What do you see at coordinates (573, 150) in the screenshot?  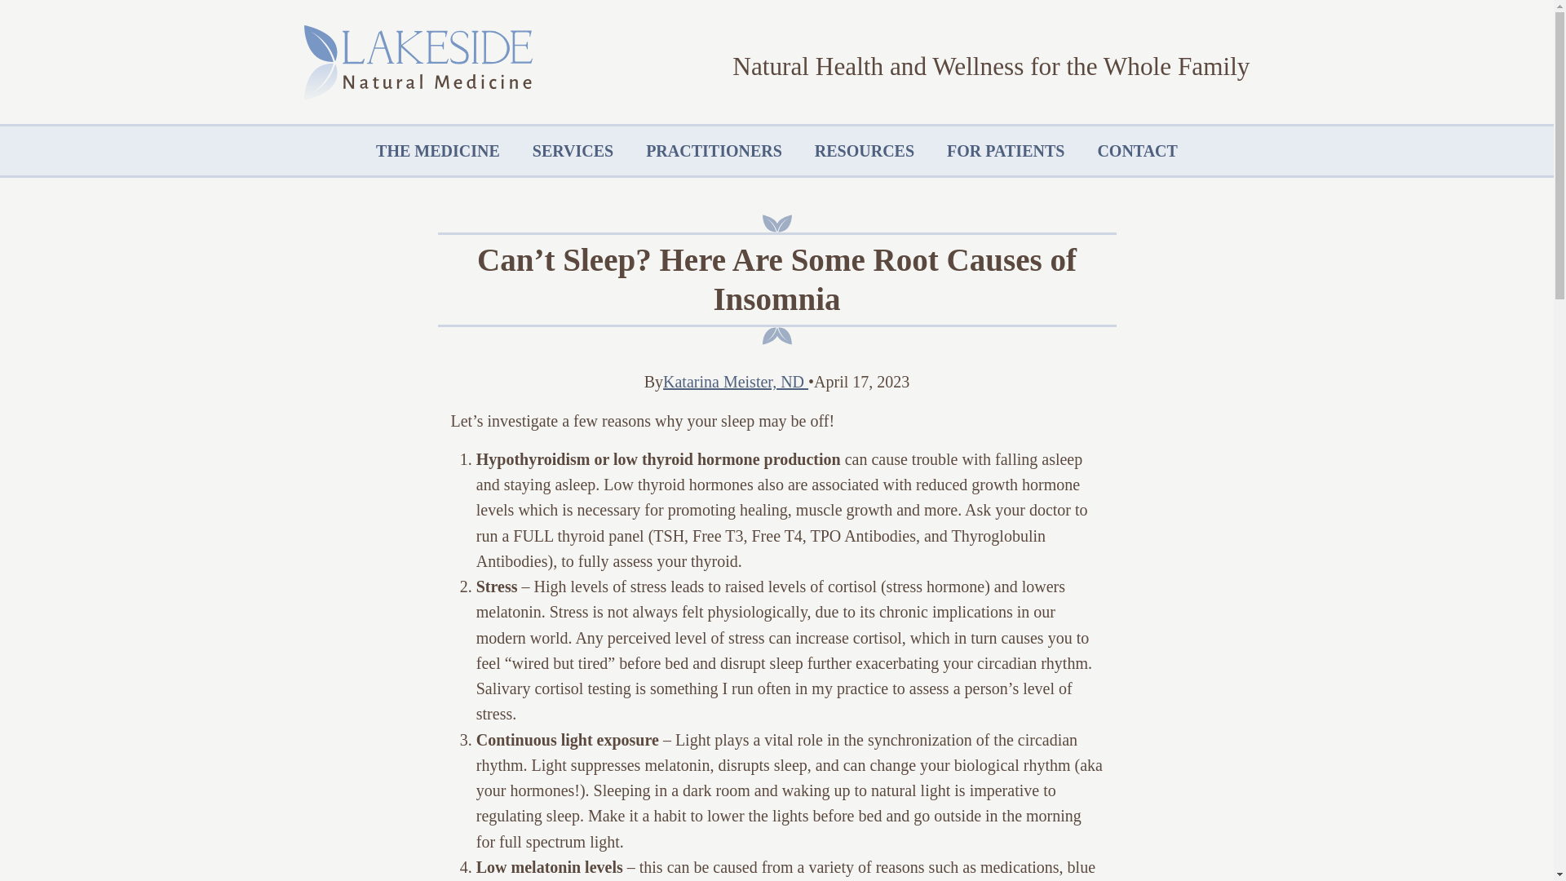 I see `SERVICES` at bounding box center [573, 150].